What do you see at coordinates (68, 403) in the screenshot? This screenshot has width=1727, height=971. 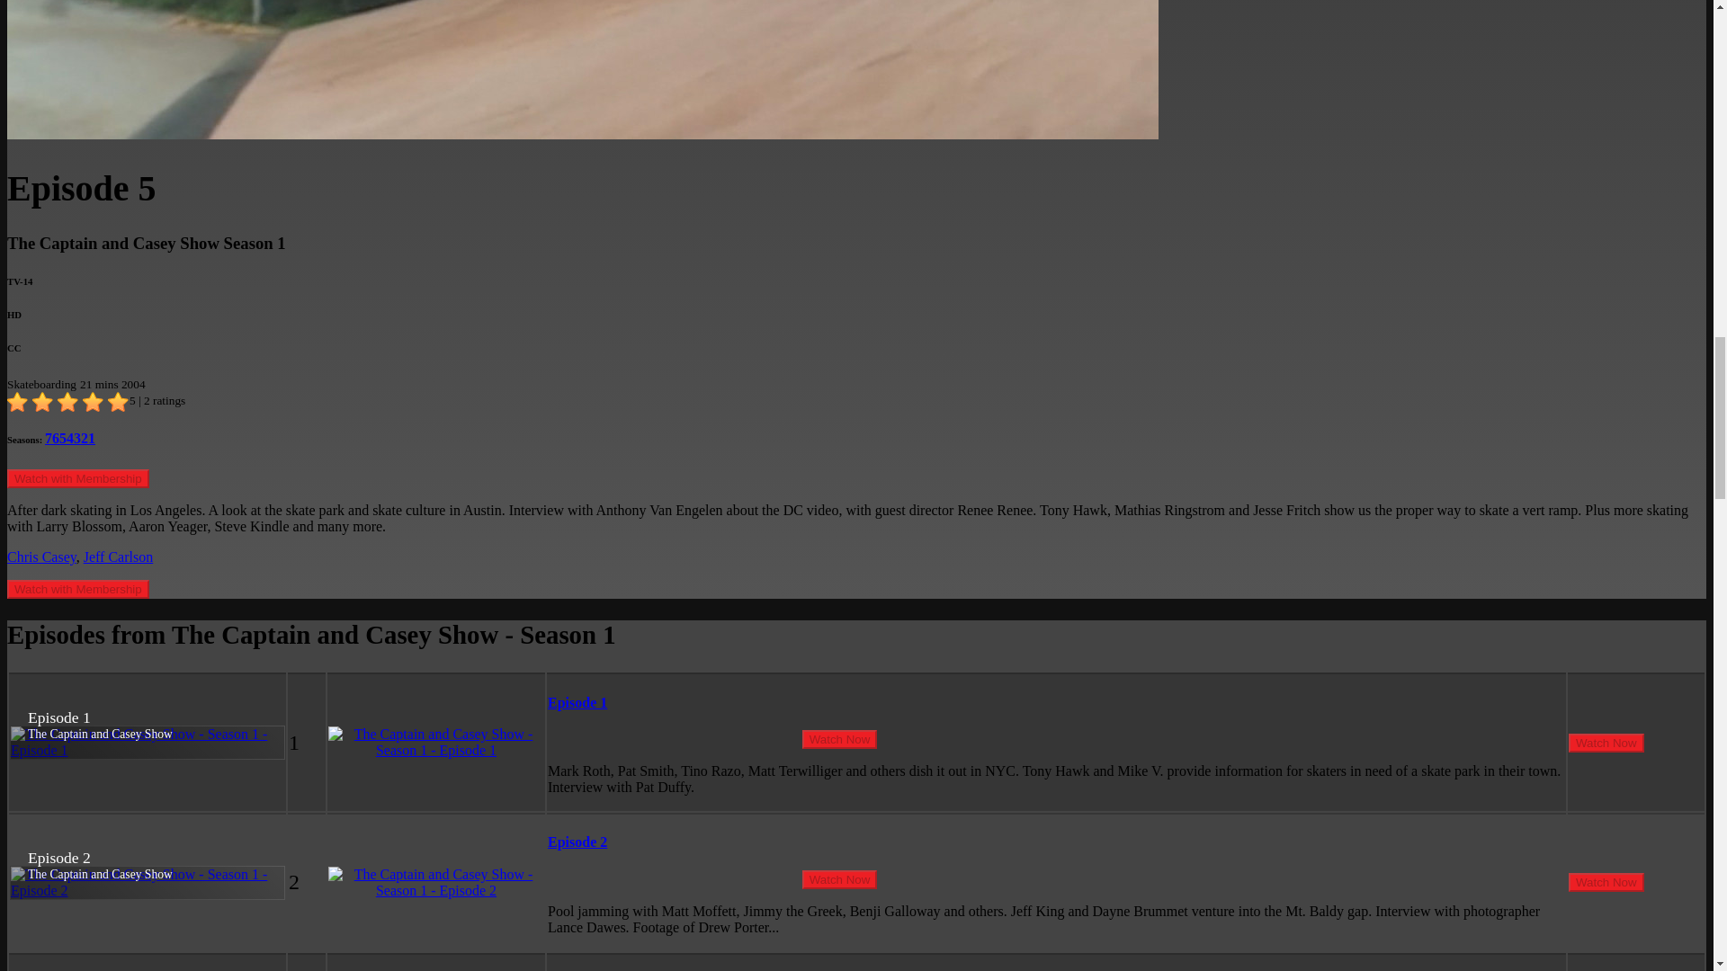 I see `liked it` at bounding box center [68, 403].